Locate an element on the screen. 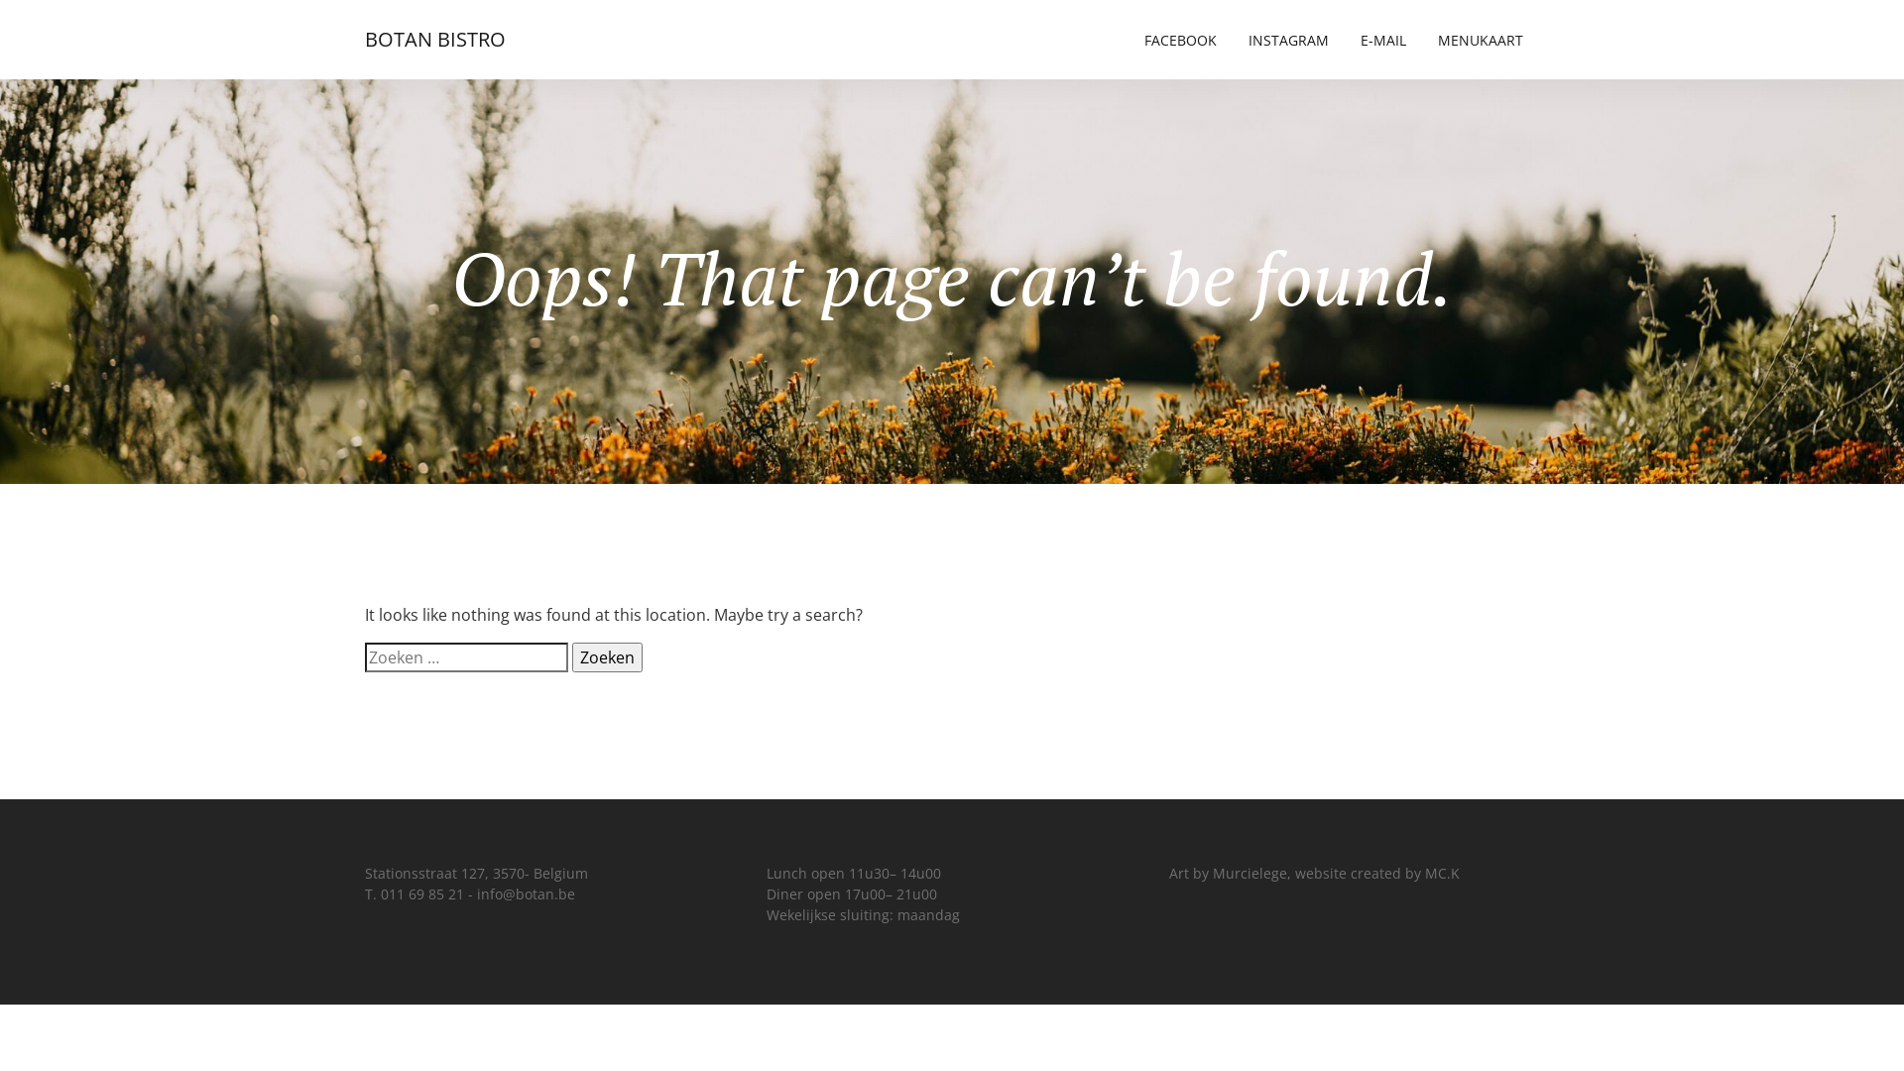 Image resolution: width=1904 pixels, height=1071 pixels. E-MAIL is located at coordinates (1383, 40).